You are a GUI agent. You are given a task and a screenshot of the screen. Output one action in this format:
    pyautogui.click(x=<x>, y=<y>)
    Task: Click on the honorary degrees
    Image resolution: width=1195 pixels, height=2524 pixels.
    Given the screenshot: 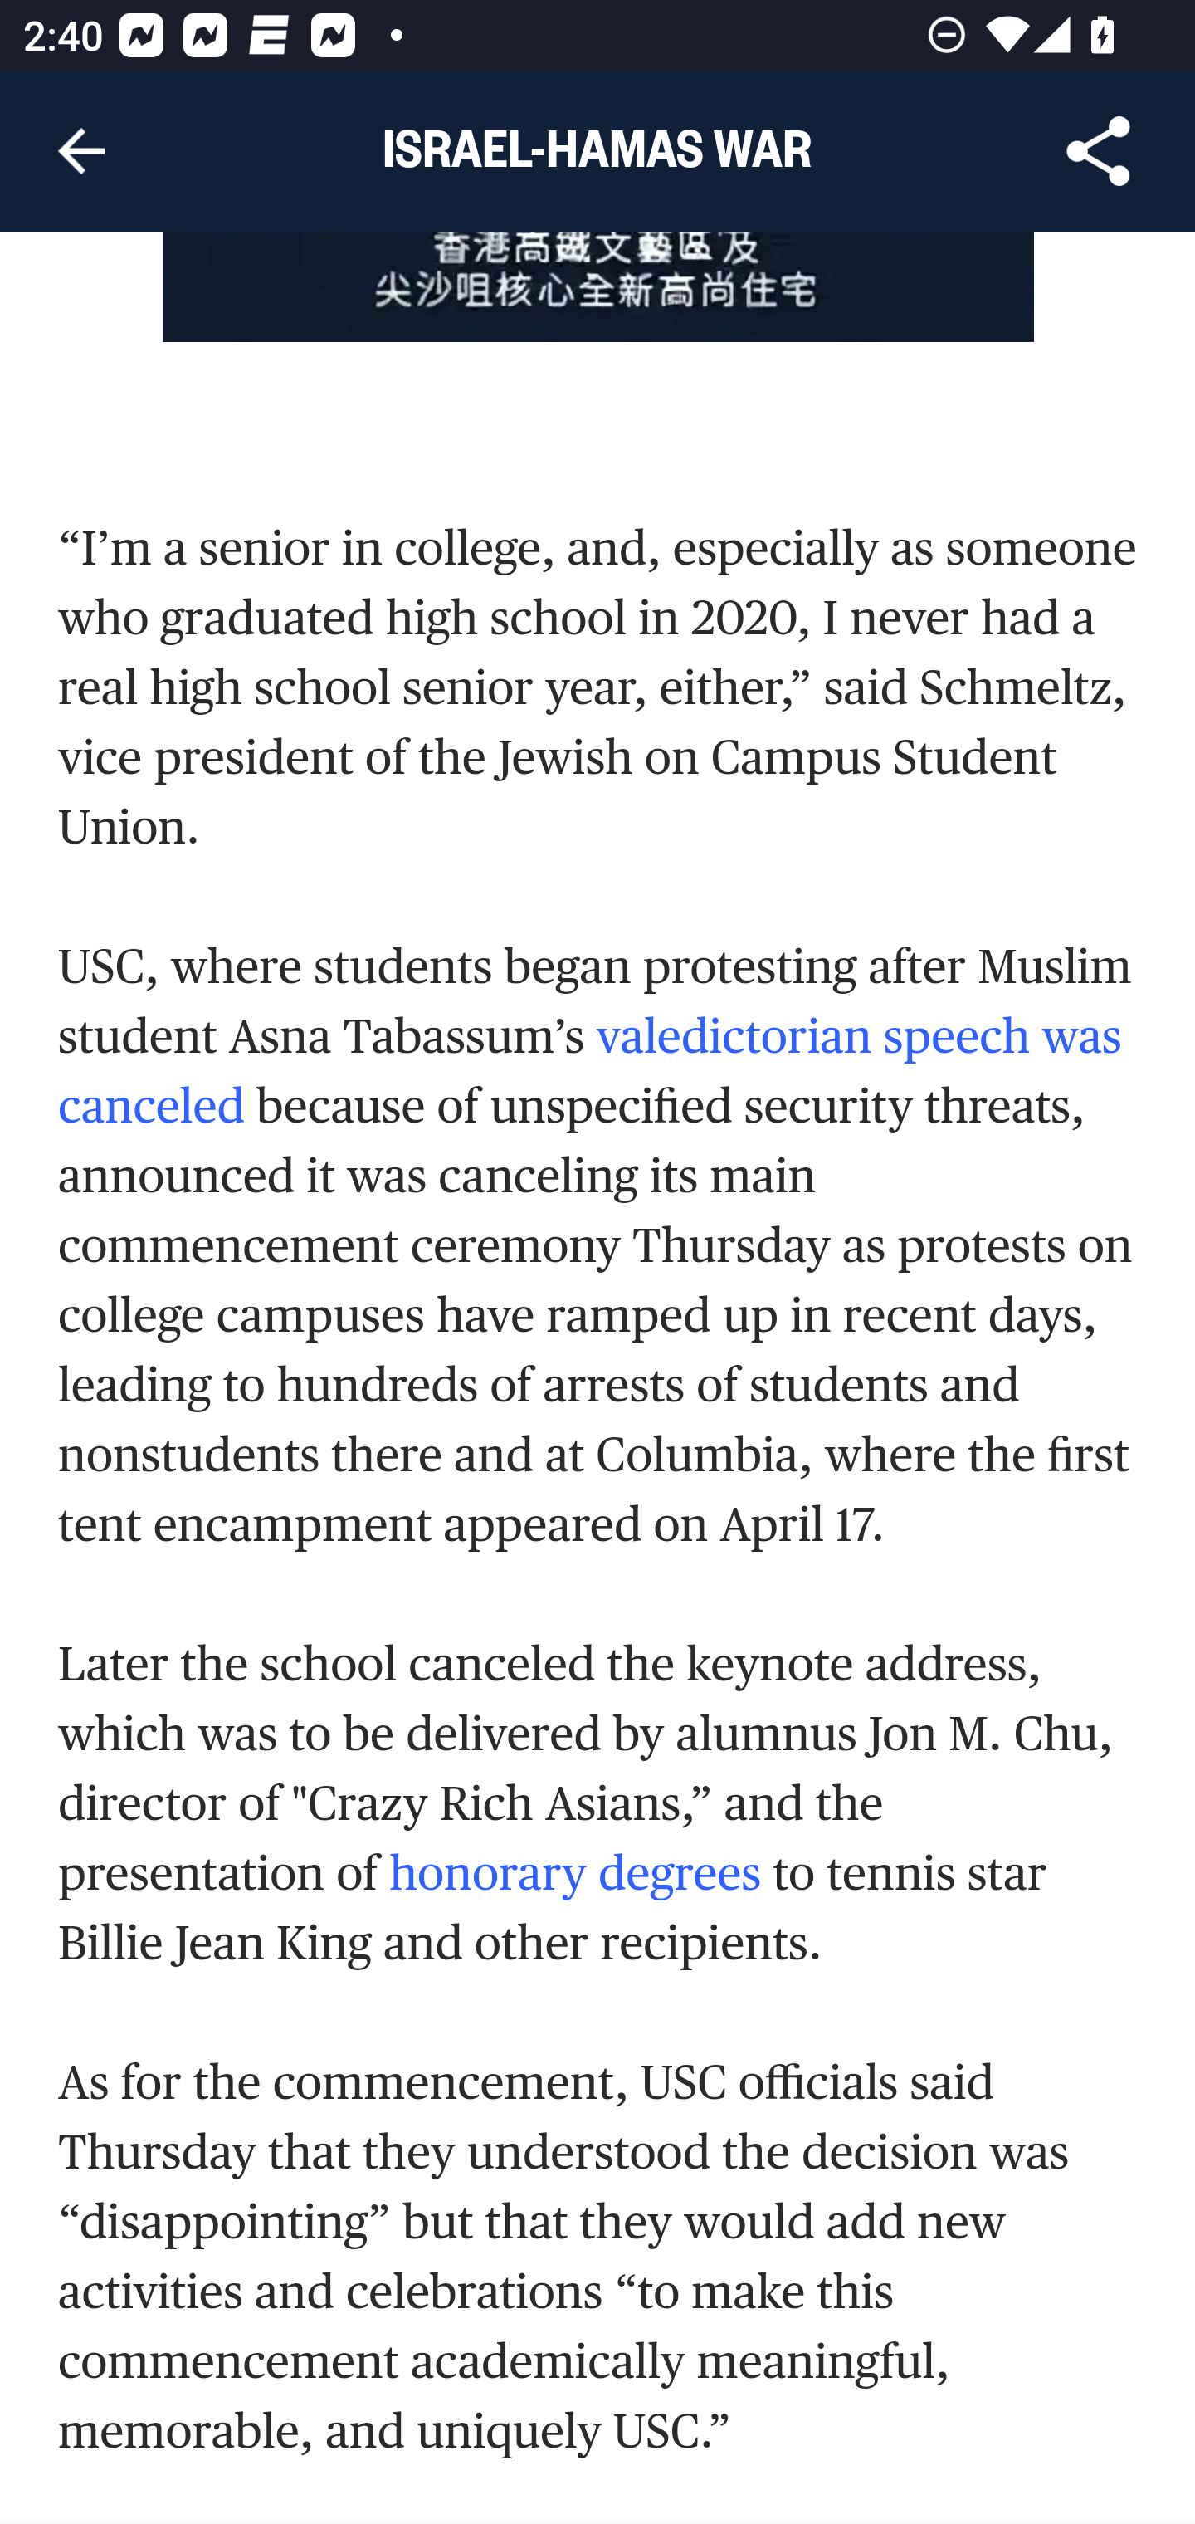 What is the action you would take?
    pyautogui.click(x=576, y=1874)
    